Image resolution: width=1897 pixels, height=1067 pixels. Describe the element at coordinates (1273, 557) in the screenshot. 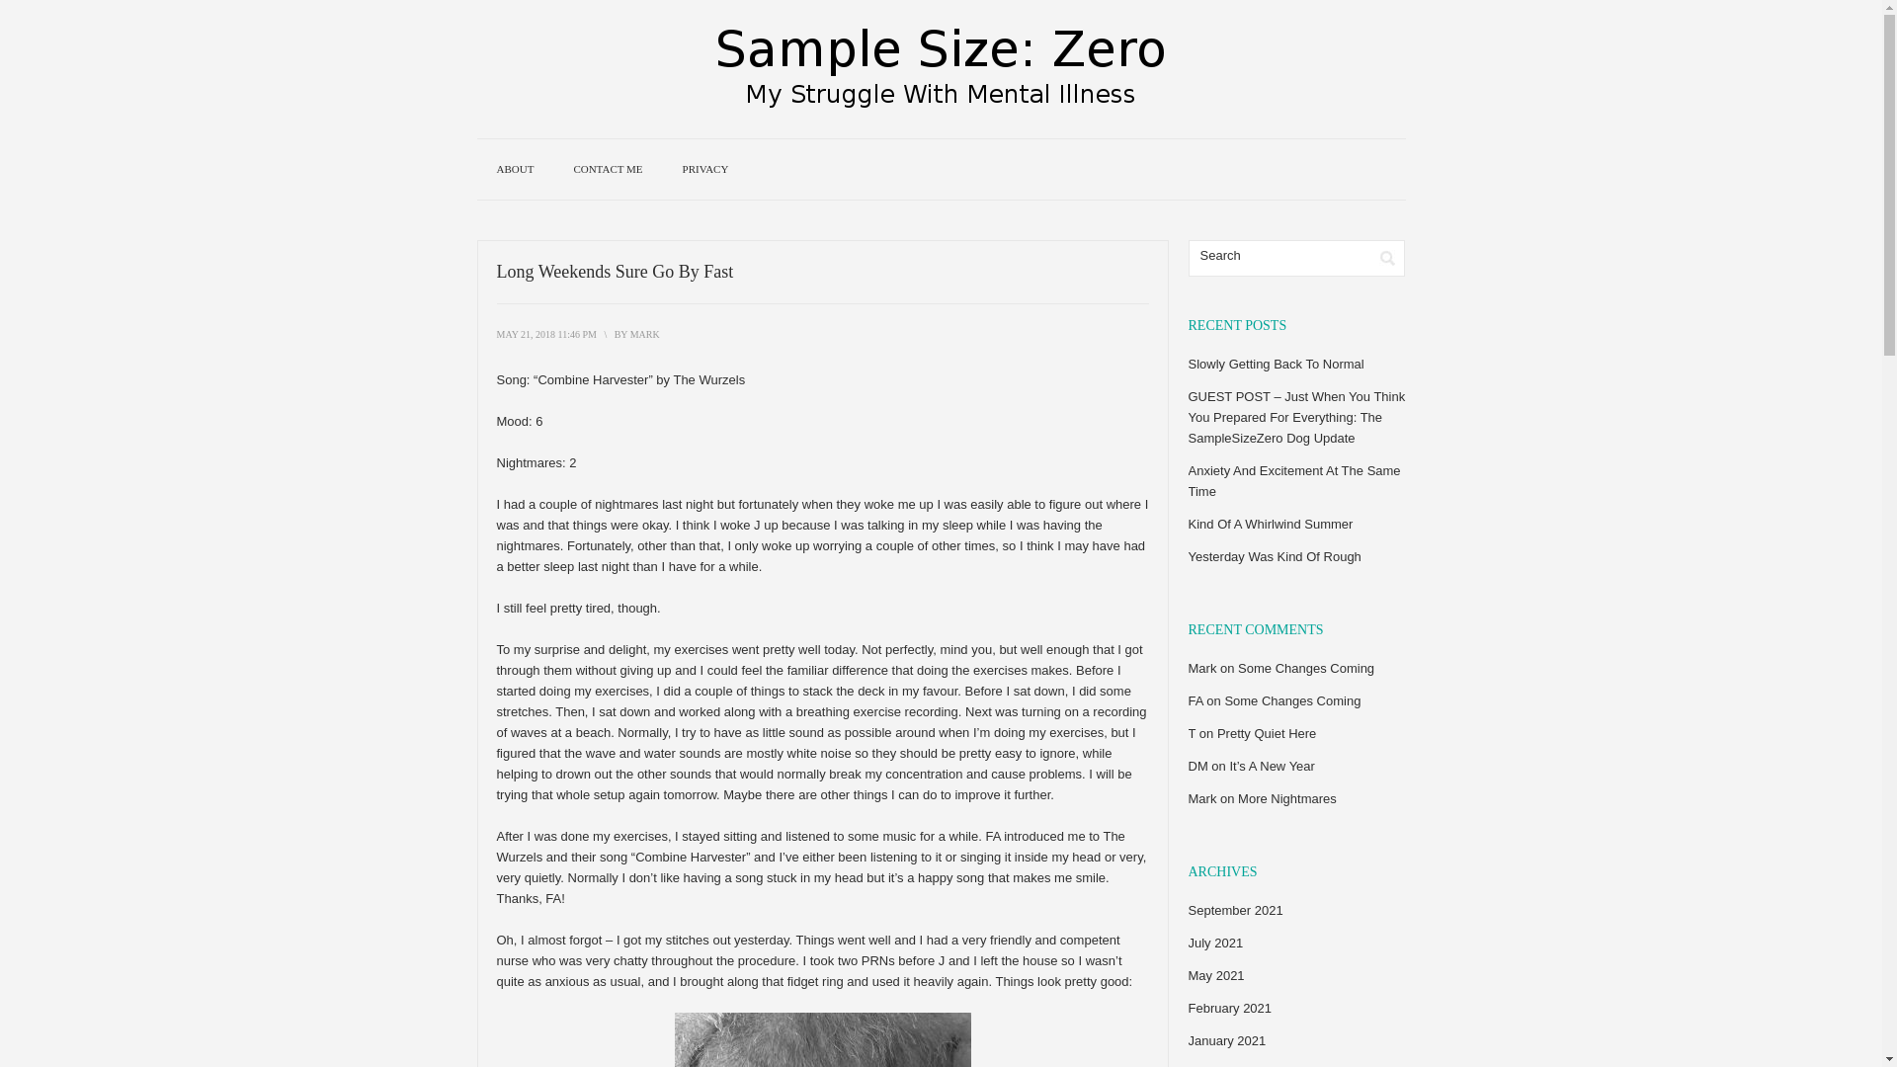

I see `Yesterday Was Kind Of Rough` at that location.